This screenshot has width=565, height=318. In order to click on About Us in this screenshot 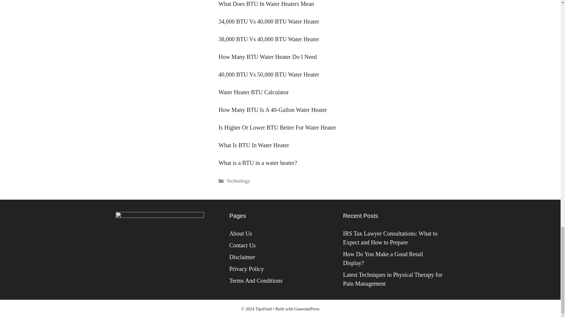, I will do `click(241, 233)`.